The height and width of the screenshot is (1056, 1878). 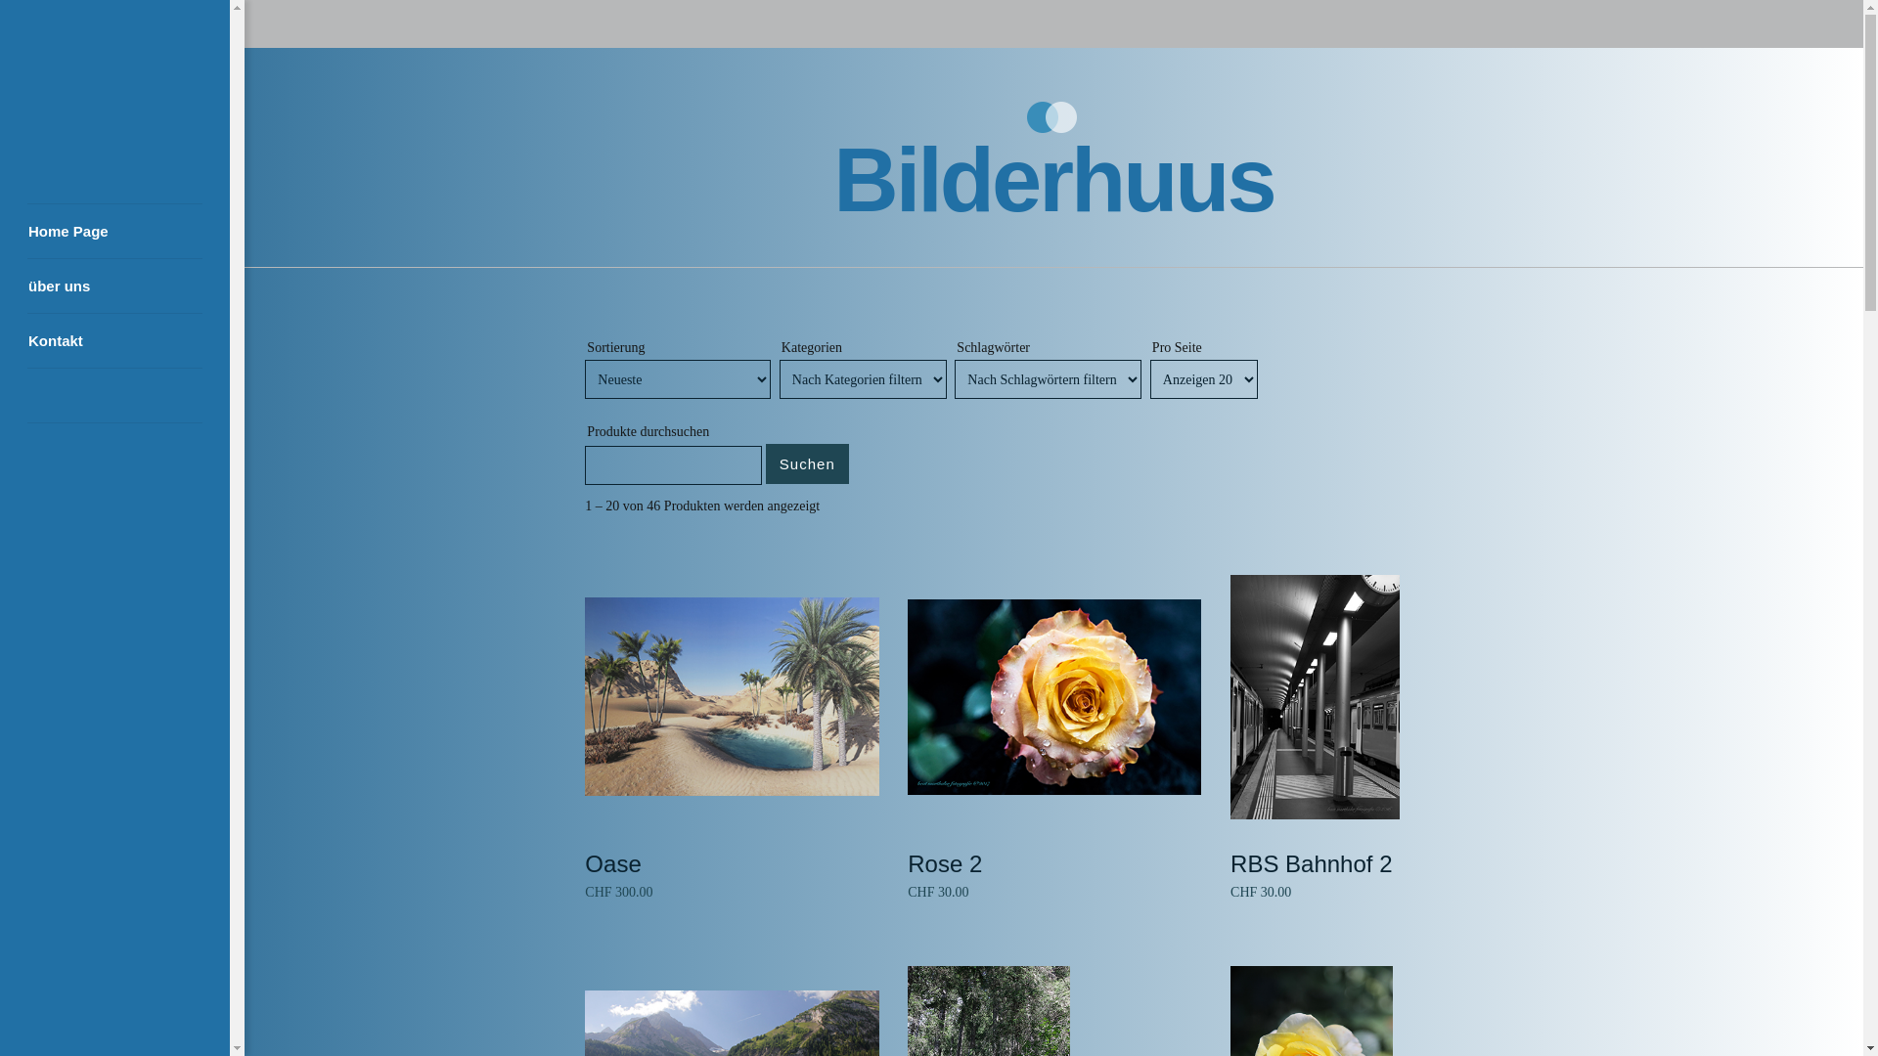 I want to click on Bilderhuus, so click(x=1053, y=180).